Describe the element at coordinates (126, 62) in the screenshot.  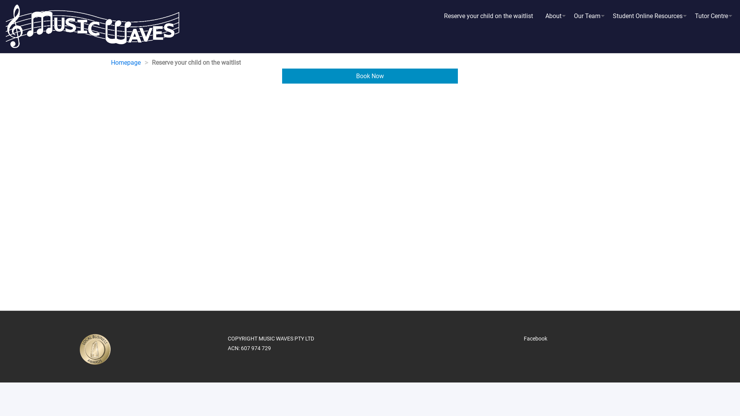
I see `Homepage` at that location.